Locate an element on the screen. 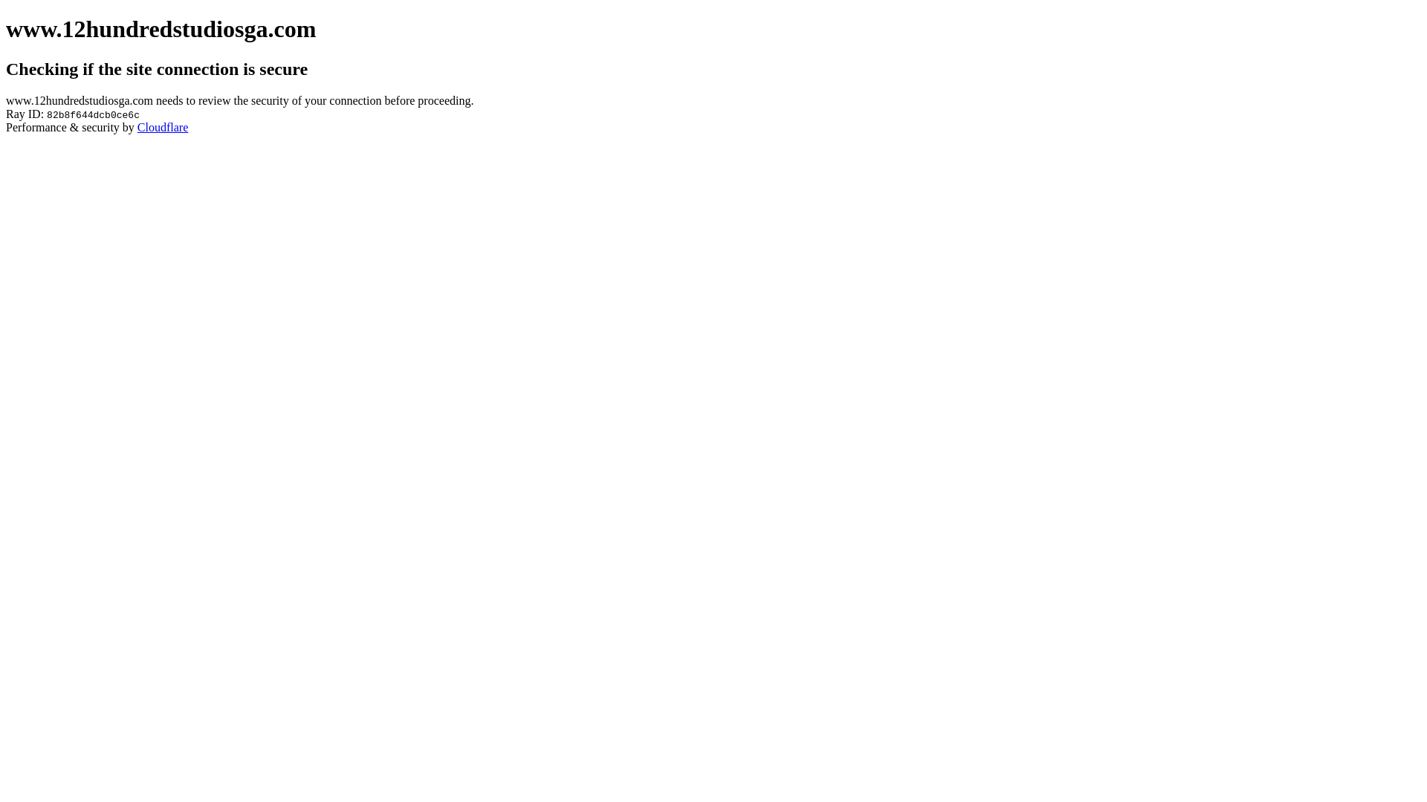 This screenshot has width=1427, height=802. Cloudflare is located at coordinates (163, 128).